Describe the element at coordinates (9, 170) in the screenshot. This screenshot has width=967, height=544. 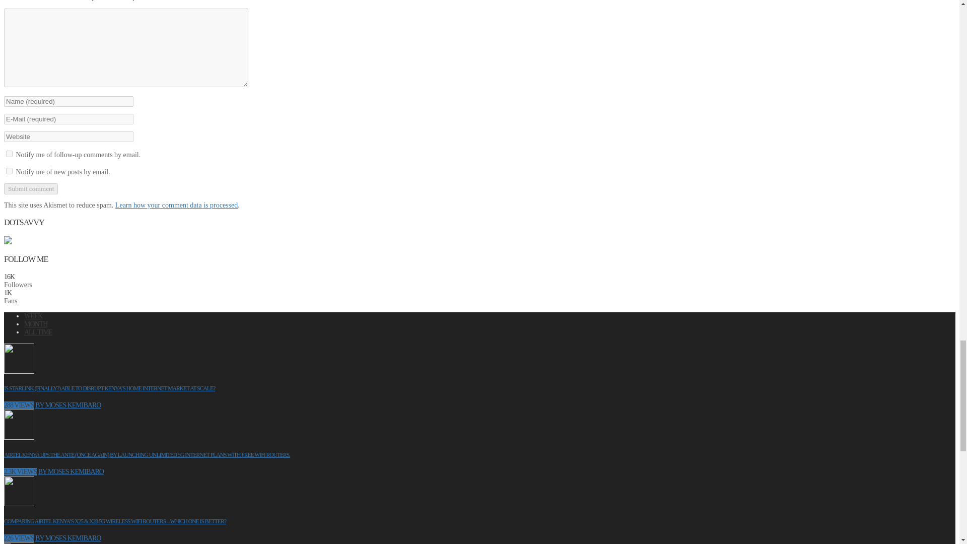
I see `subscribe` at that location.